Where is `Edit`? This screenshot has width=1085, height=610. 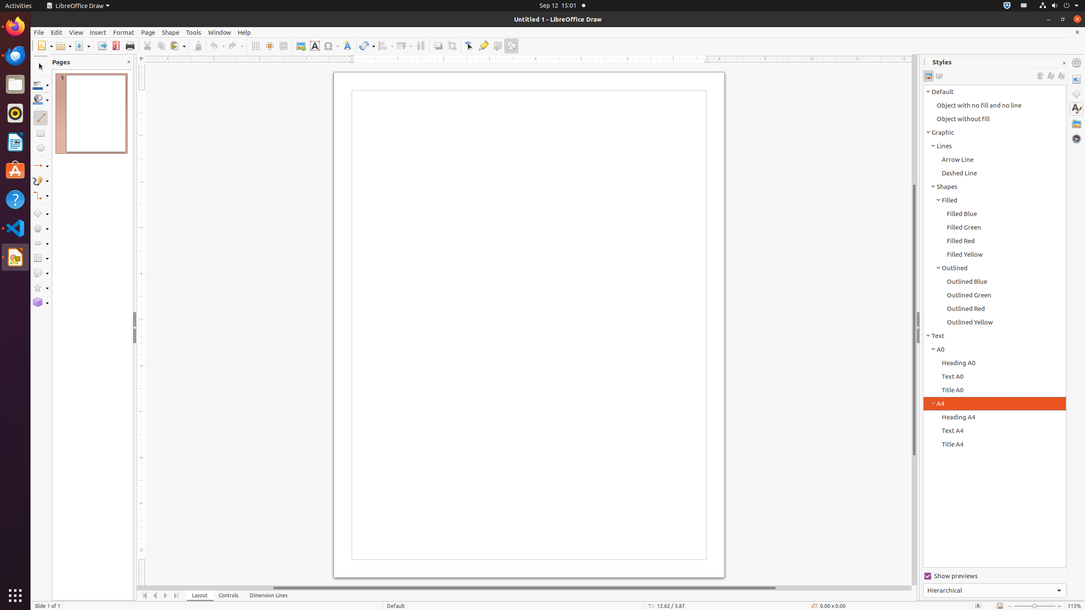
Edit is located at coordinates (57, 32).